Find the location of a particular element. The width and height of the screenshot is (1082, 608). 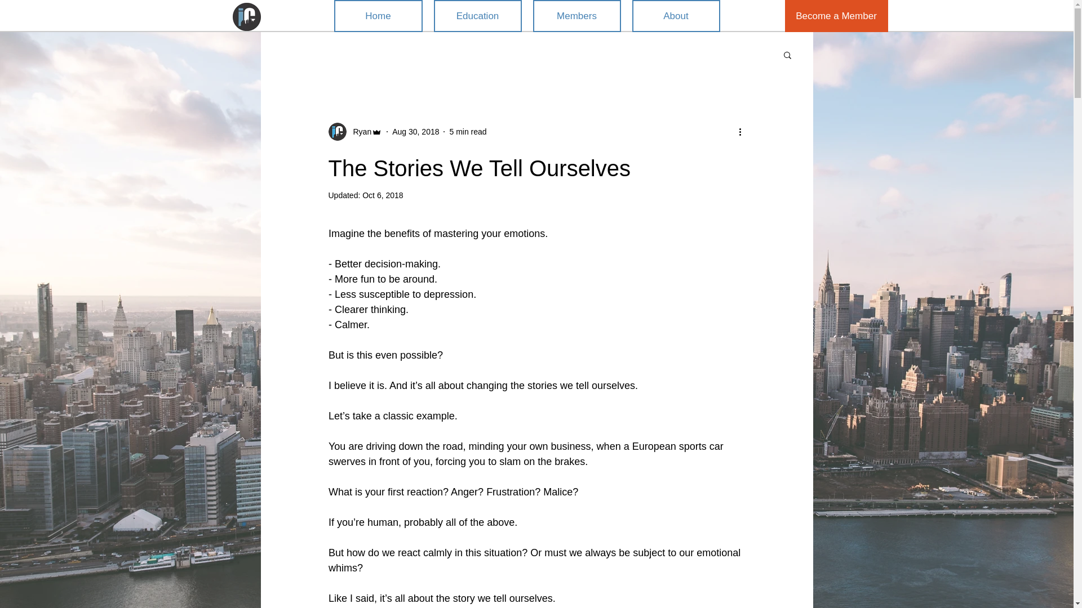

Ryan is located at coordinates (354, 132).